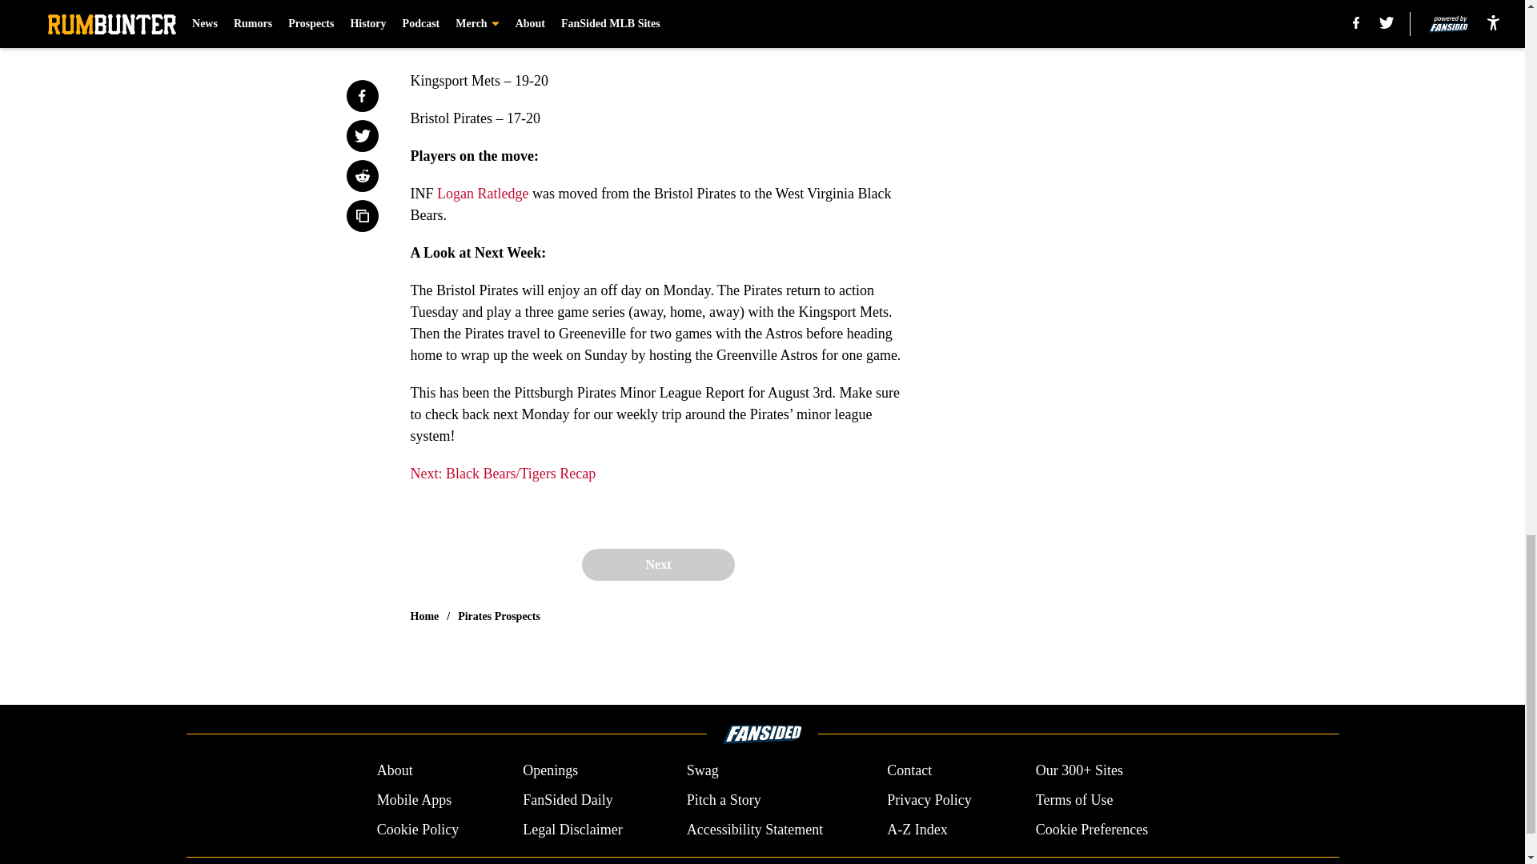  I want to click on Logan Ratledge, so click(482, 194).